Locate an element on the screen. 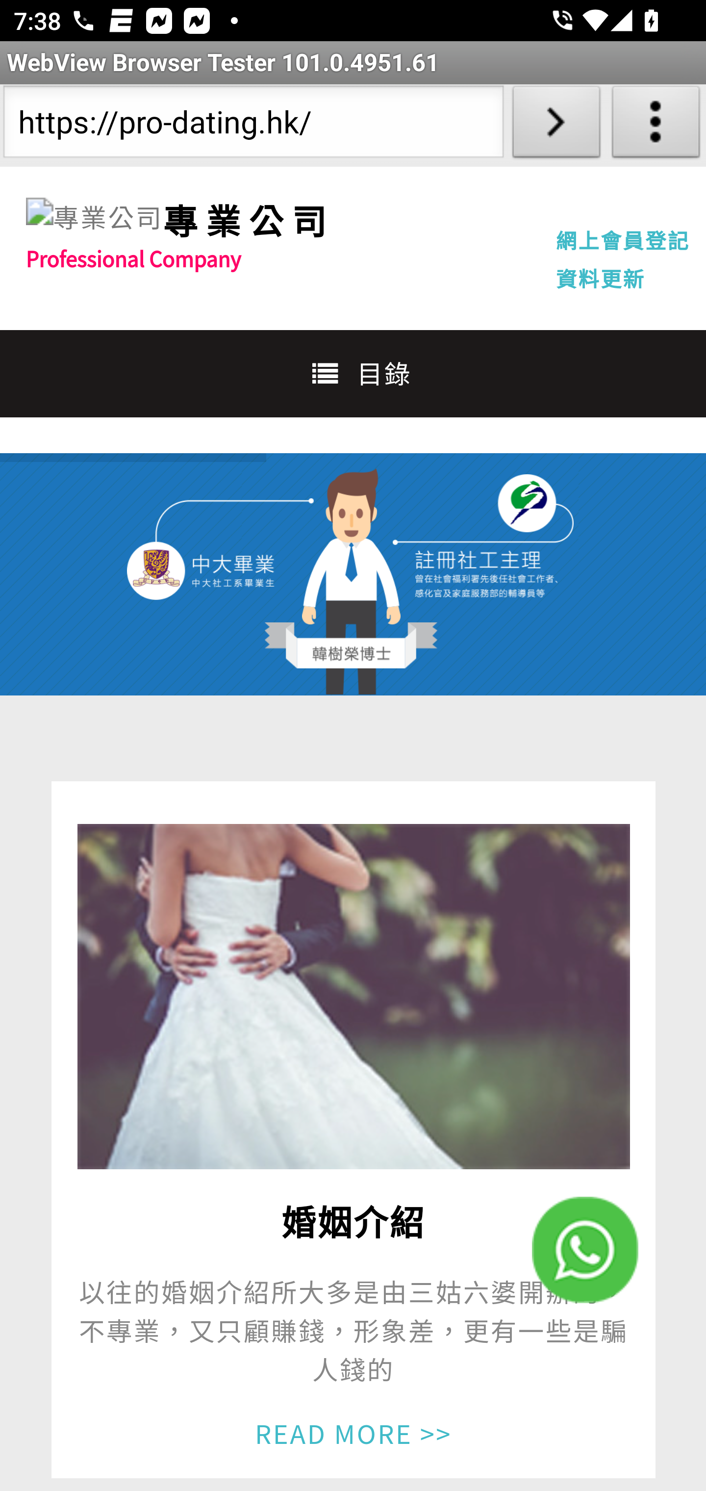 The image size is (706, 1491). Load URL is located at coordinates (556, 126).